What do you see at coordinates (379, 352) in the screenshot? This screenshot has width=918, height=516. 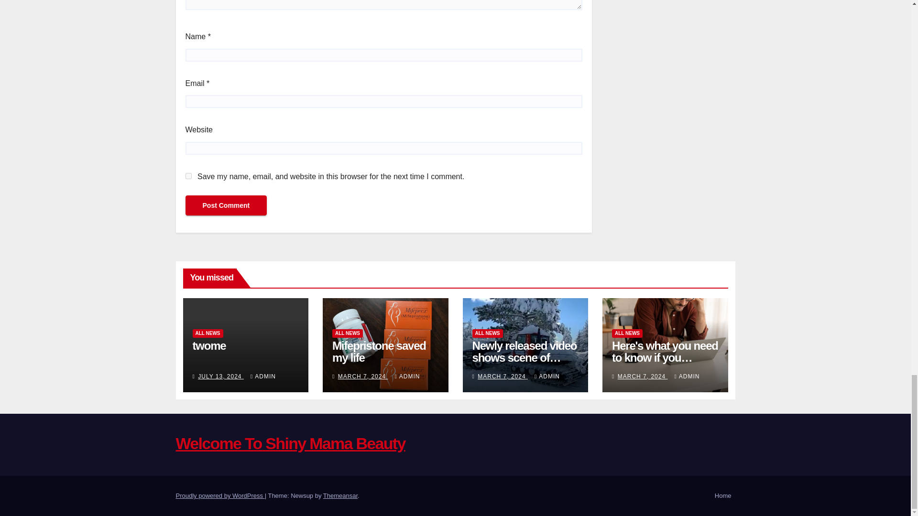 I see `Permalink to: Mifepristone saved my life` at bounding box center [379, 352].